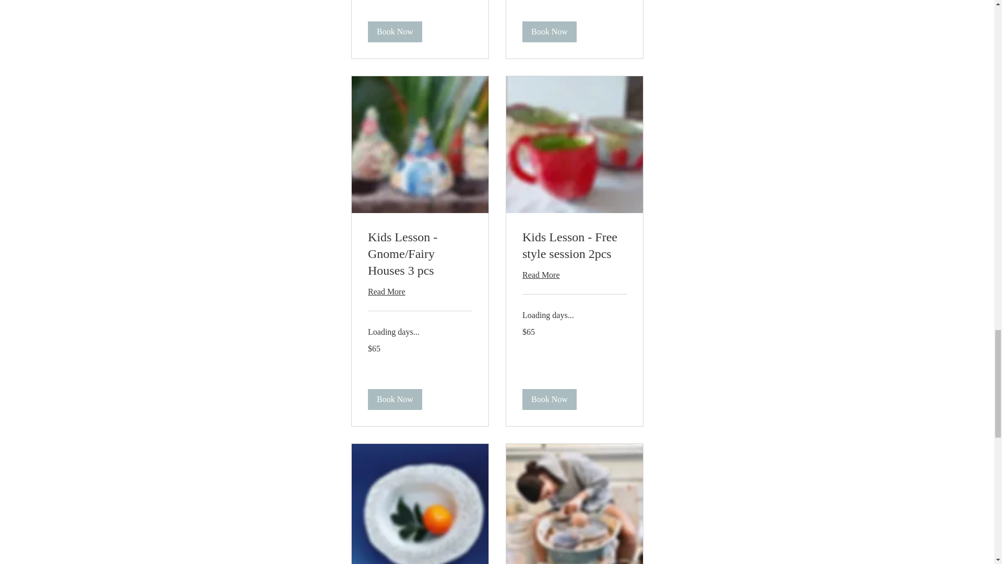 This screenshot has width=1002, height=564. I want to click on Book Now, so click(395, 32).